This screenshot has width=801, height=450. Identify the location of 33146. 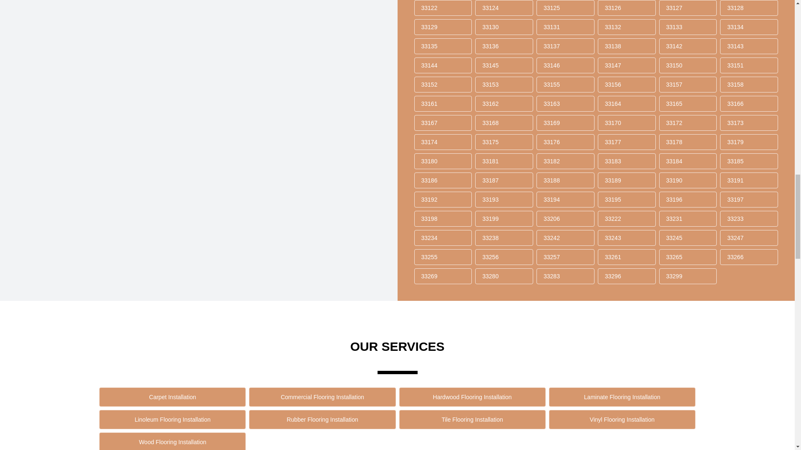
(565, 65).